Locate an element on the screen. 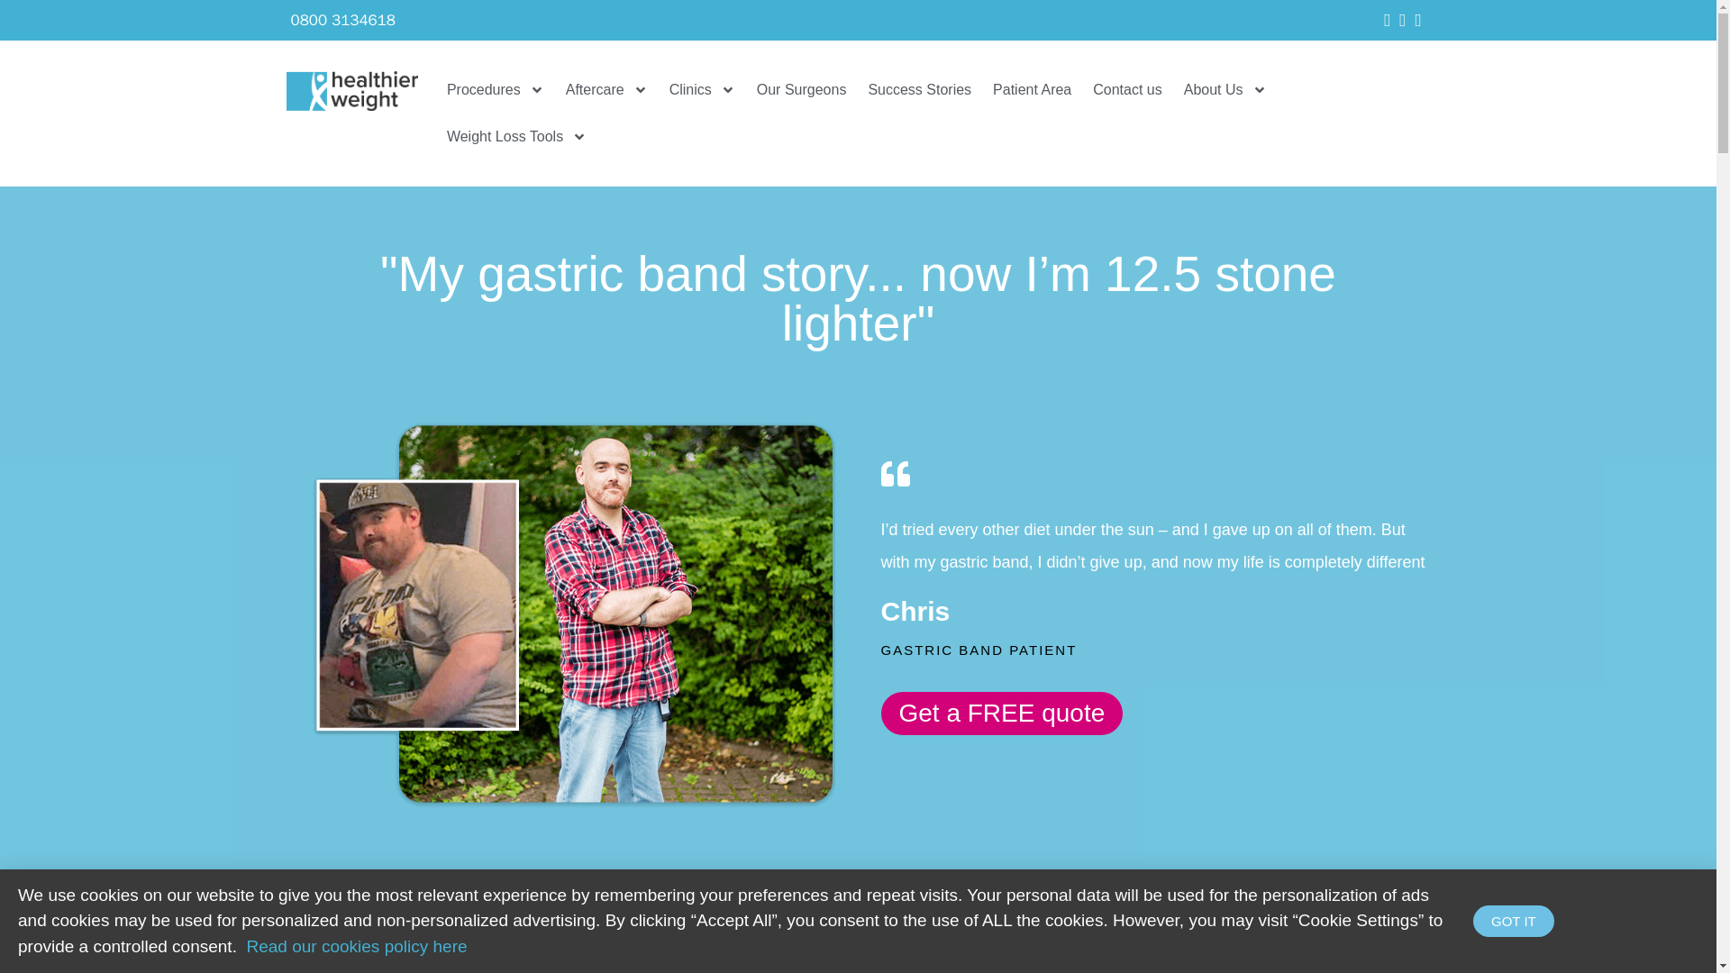  Our Surgeons is located at coordinates (802, 90).